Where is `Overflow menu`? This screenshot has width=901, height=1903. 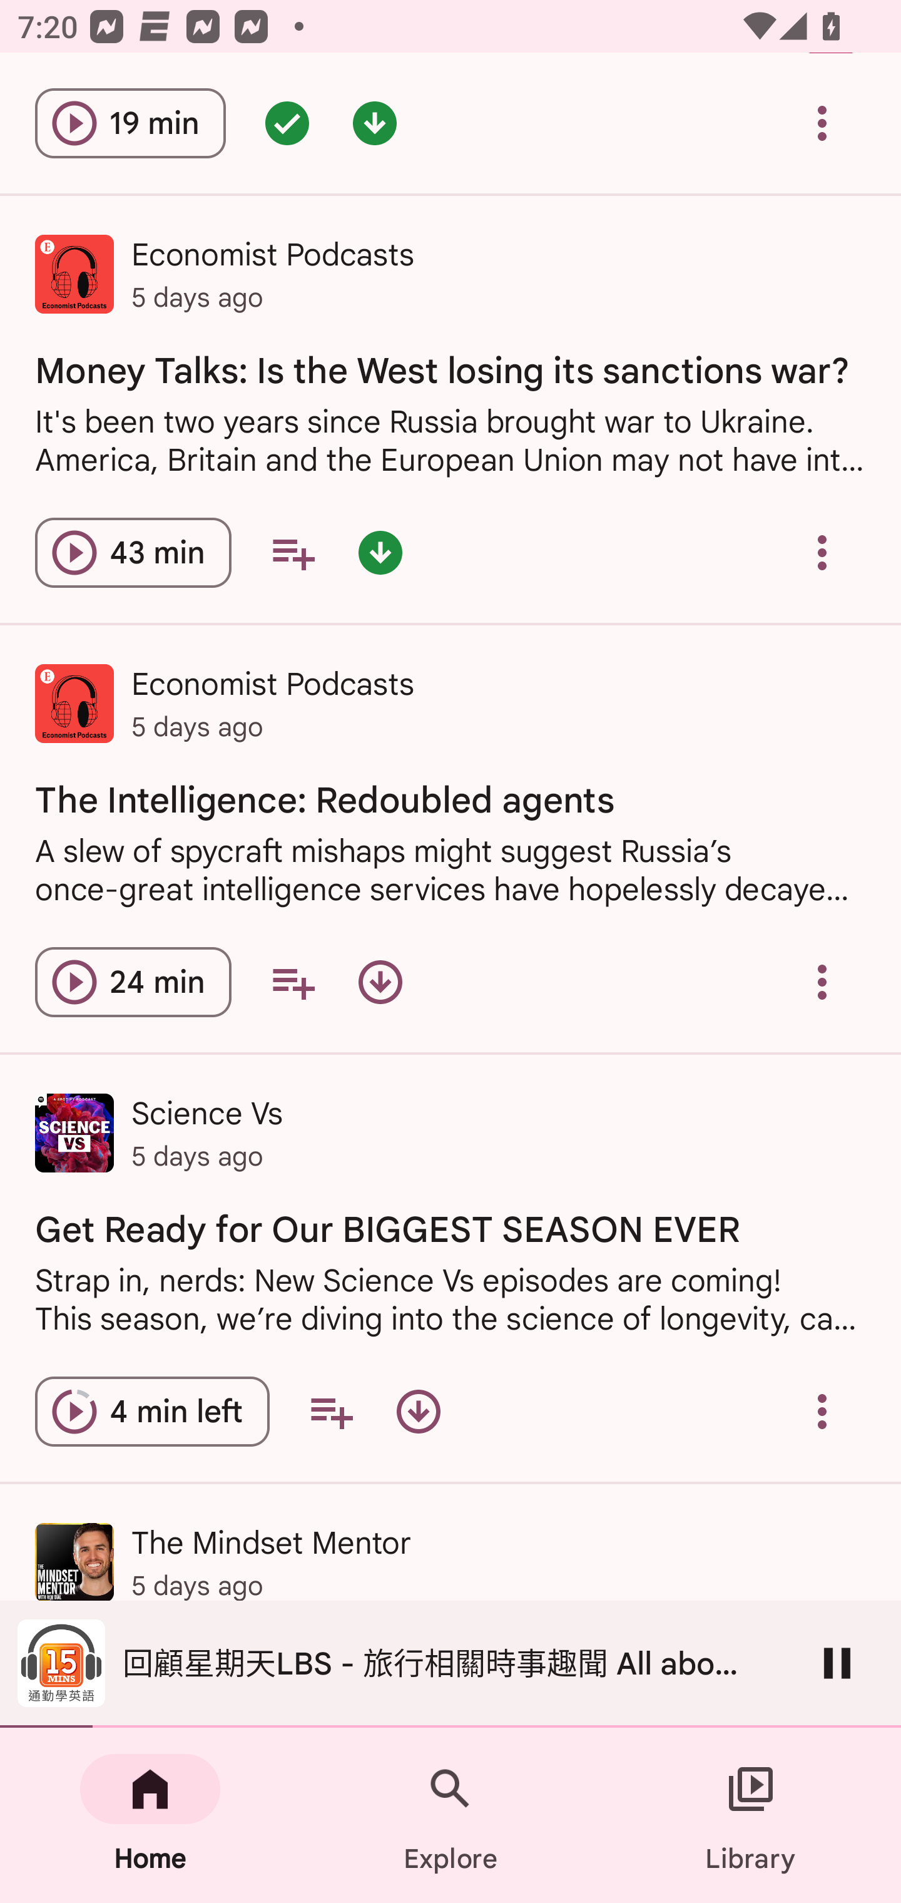 Overflow menu is located at coordinates (822, 552).